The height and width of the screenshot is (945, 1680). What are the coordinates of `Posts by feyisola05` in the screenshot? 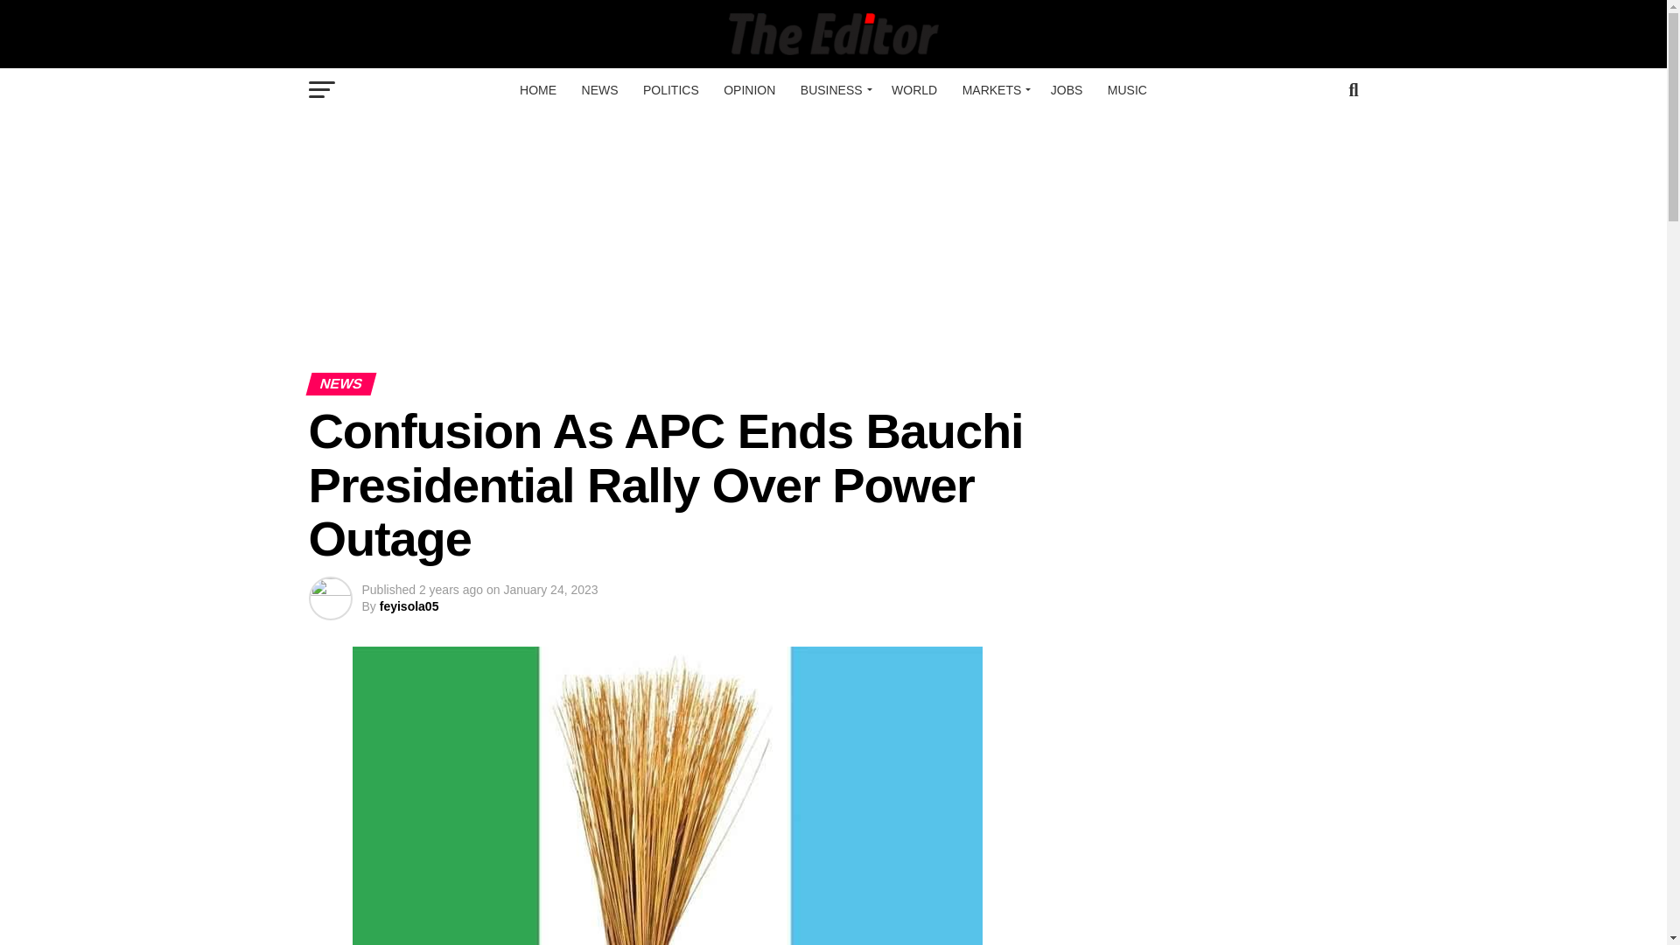 It's located at (409, 605).